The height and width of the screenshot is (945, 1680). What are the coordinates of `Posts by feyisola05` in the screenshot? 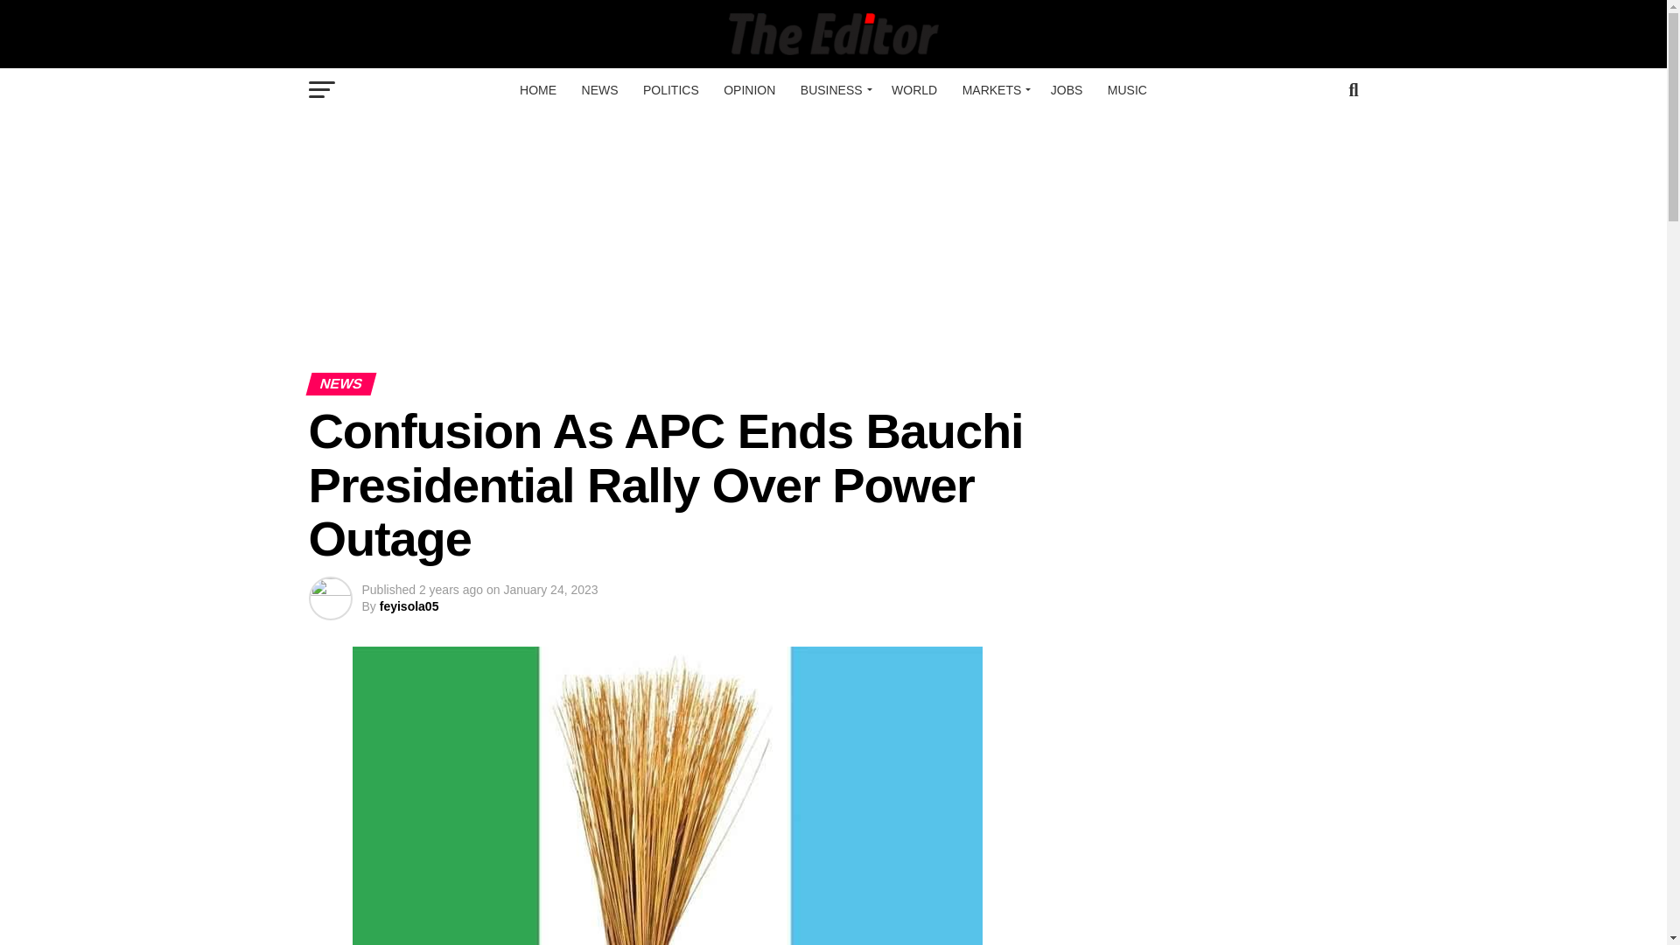 It's located at (409, 605).